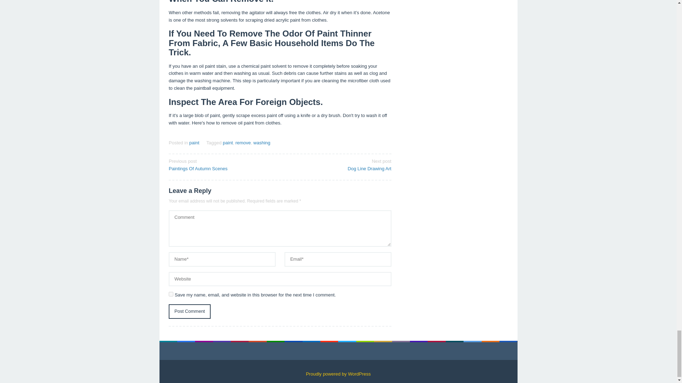  Describe the element at coordinates (243, 350) in the screenshot. I see `remove` at that location.